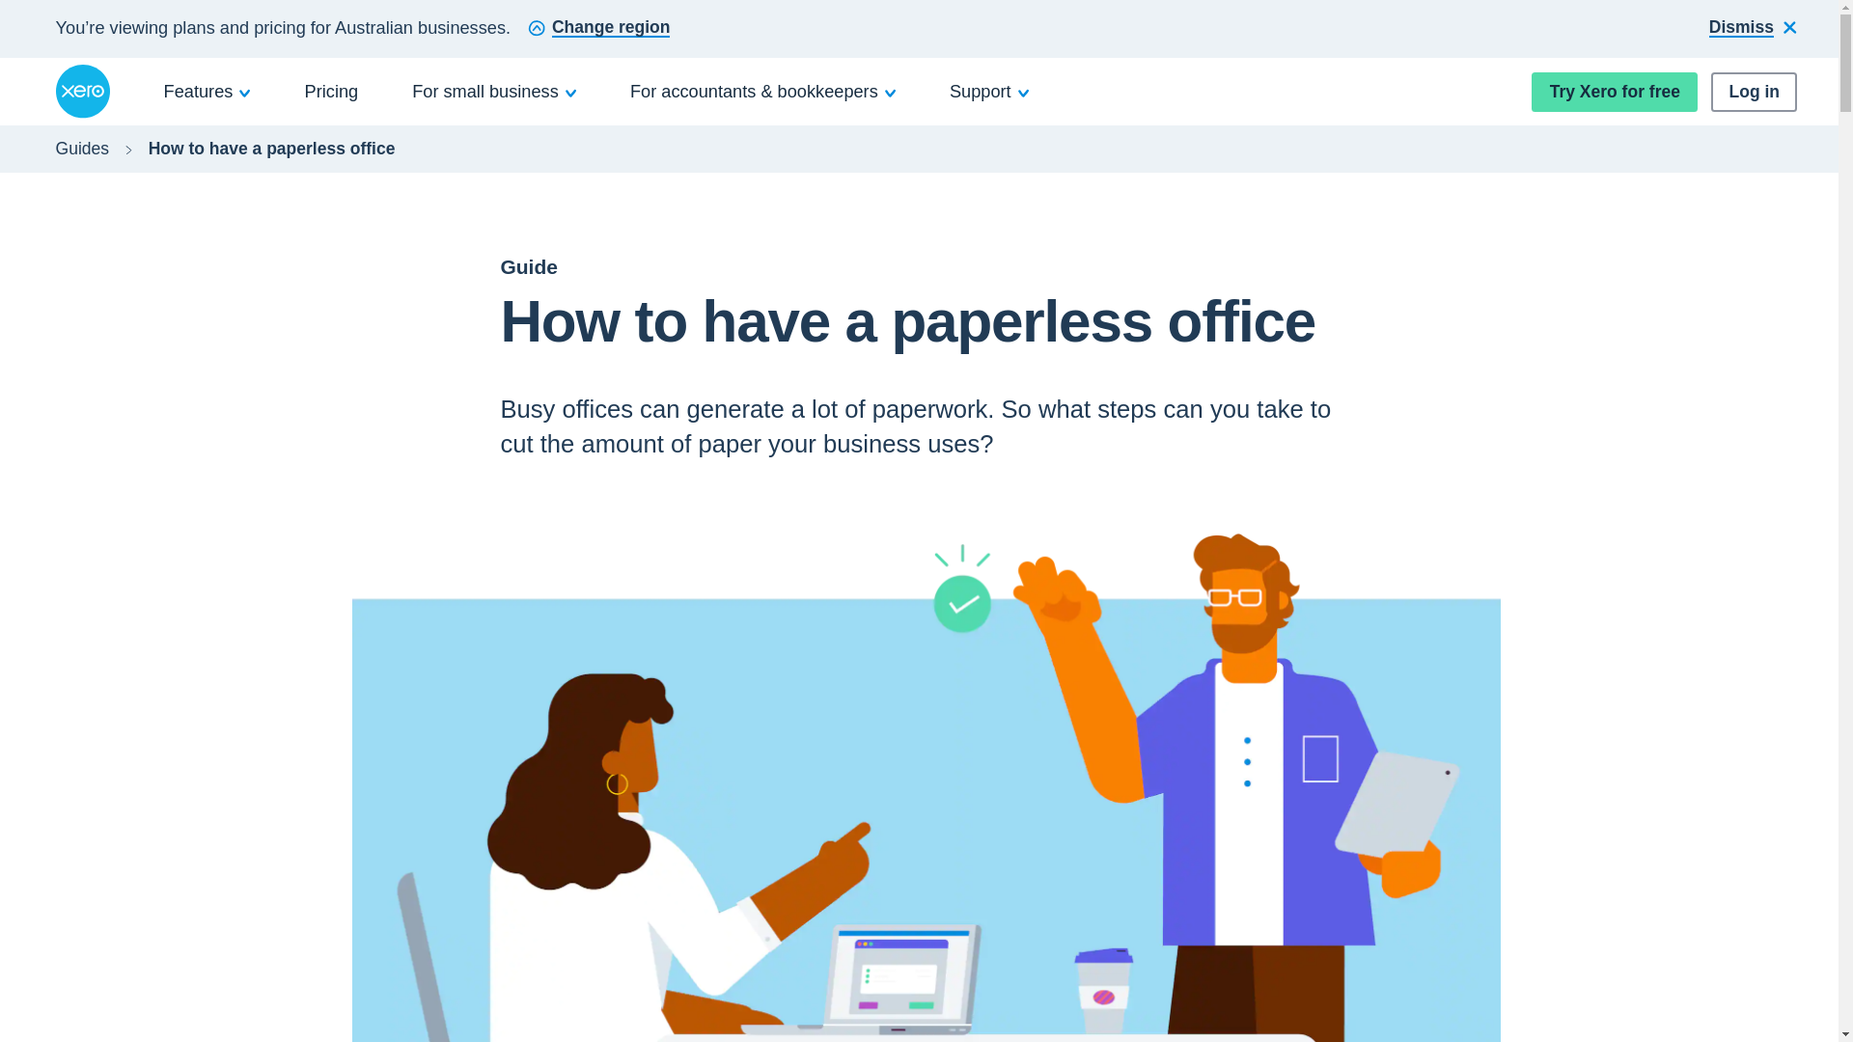 The height and width of the screenshot is (1042, 1853). I want to click on Dismiss, so click(1753, 29).